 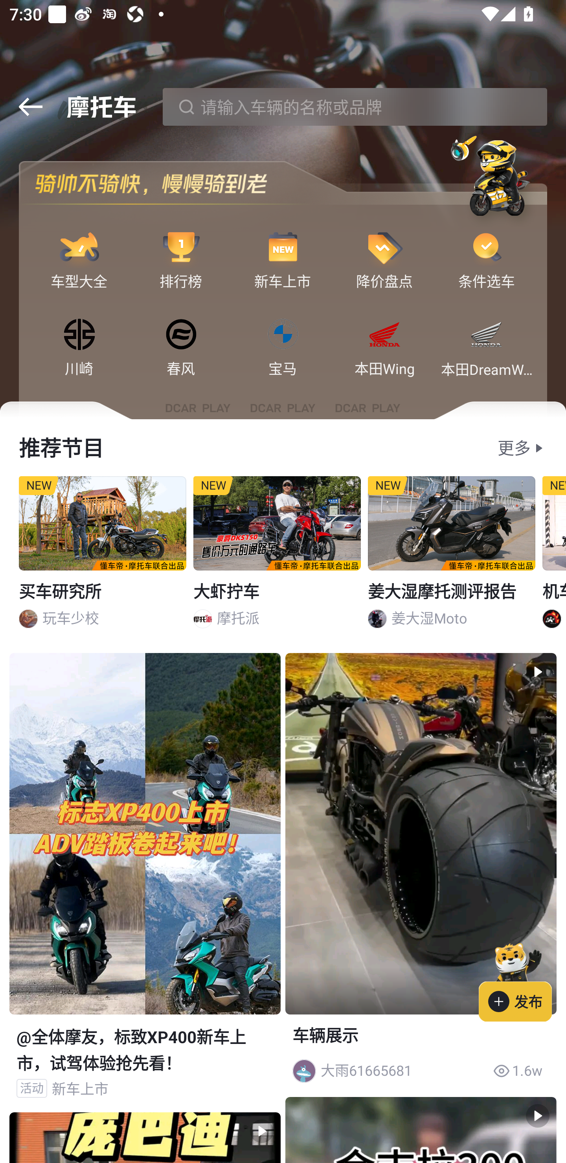 What do you see at coordinates (452, 557) in the screenshot?
I see `NEW 姜大湿摩托测评报告 姜大湿Moto` at bounding box center [452, 557].